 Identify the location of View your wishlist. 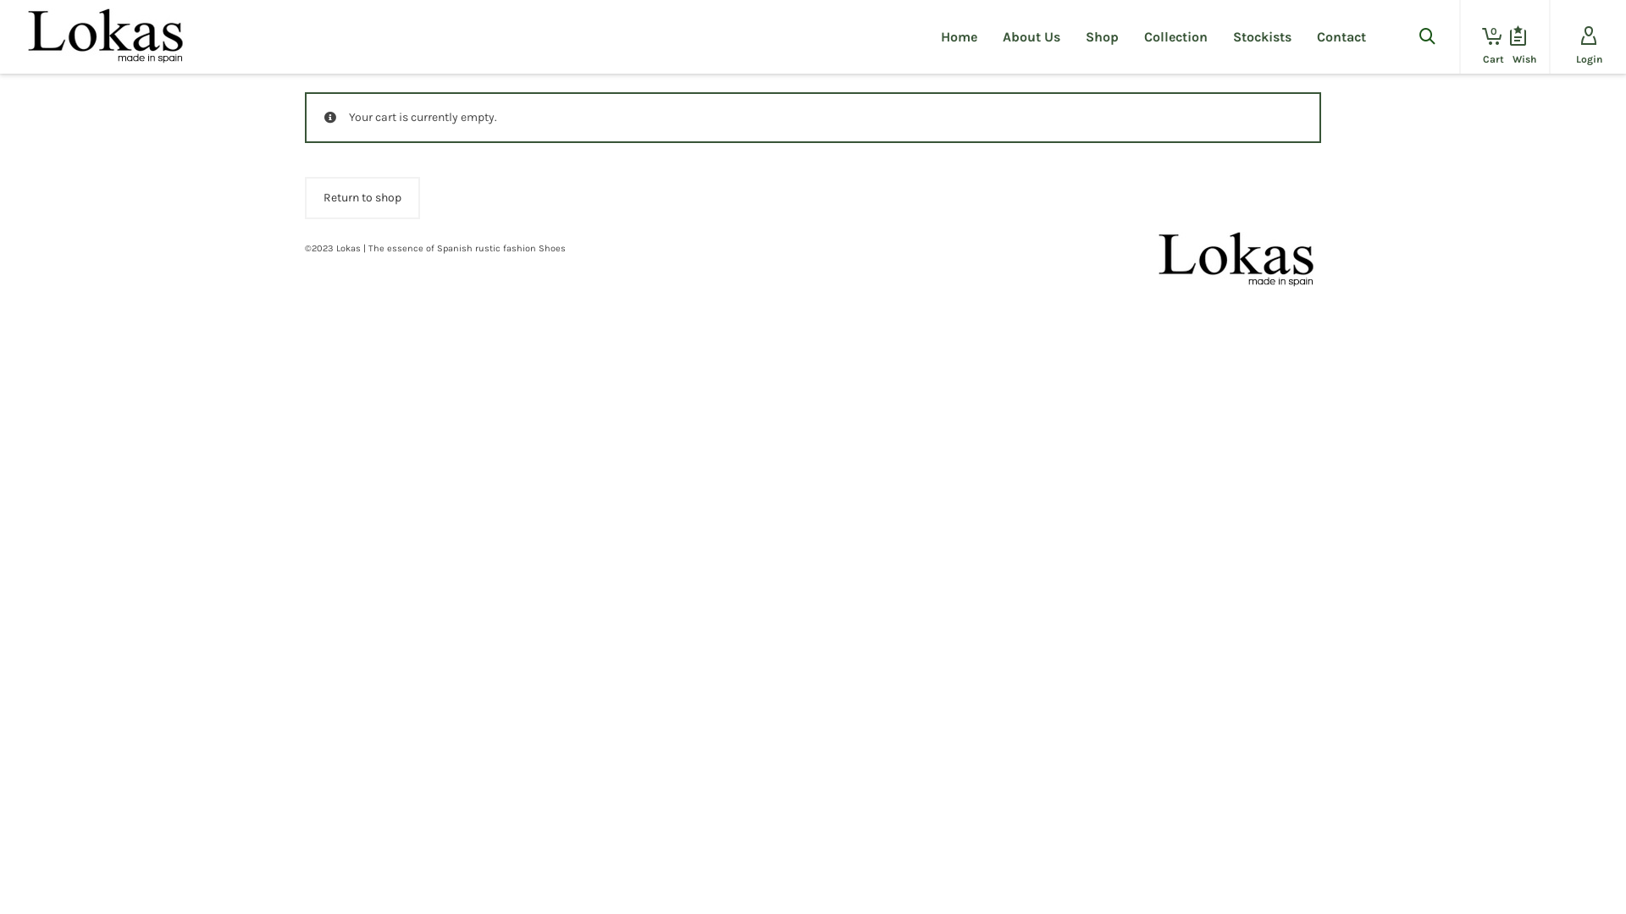
(1518, 37).